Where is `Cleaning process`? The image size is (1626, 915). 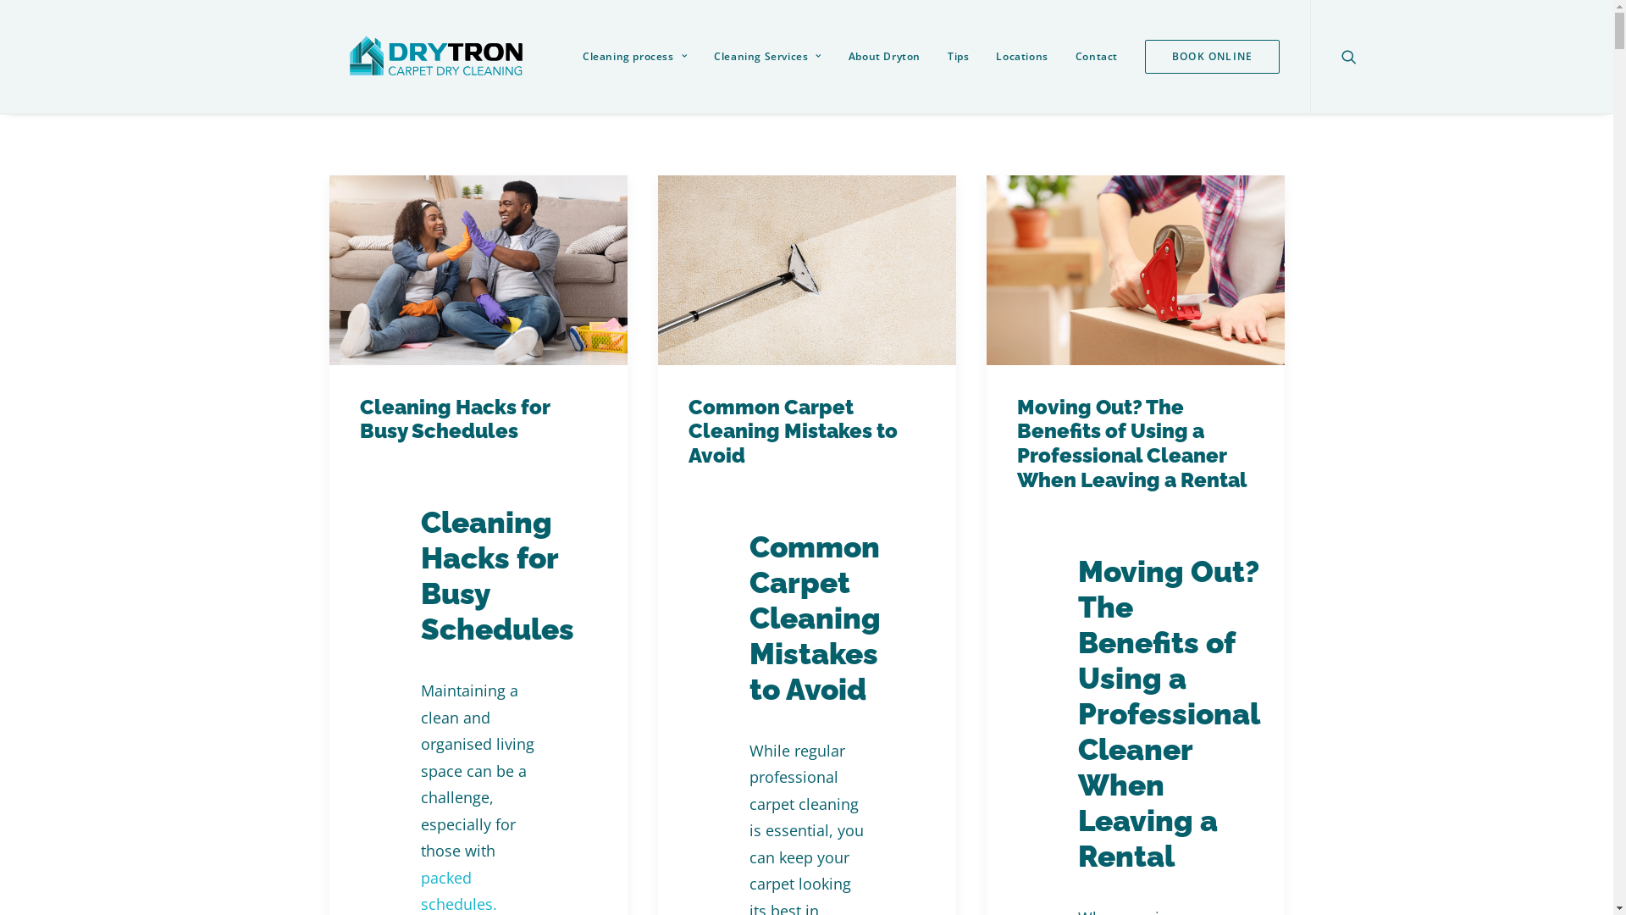
Cleaning process is located at coordinates (635, 57).